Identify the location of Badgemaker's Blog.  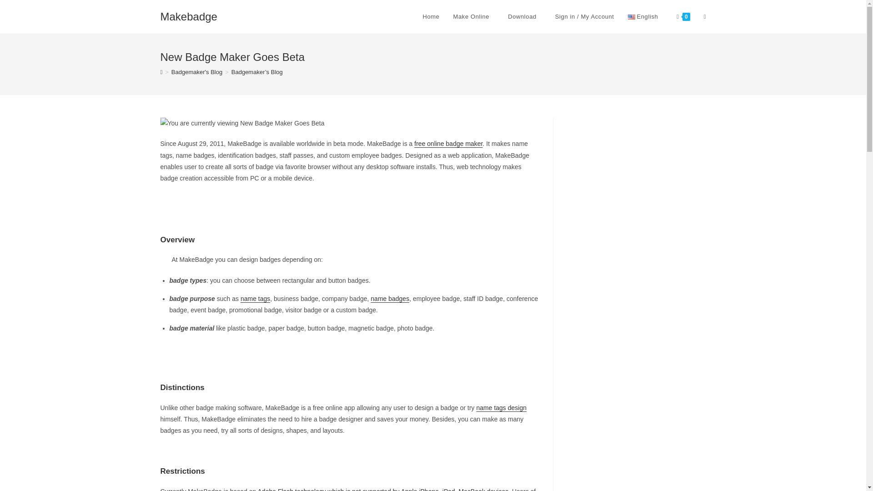
(196, 72).